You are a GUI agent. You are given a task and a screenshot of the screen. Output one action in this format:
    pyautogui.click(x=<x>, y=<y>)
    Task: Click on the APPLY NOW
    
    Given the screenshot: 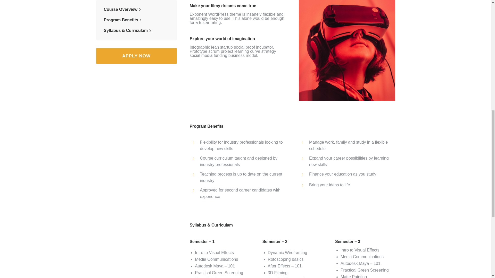 What is the action you would take?
    pyautogui.click(x=136, y=56)
    